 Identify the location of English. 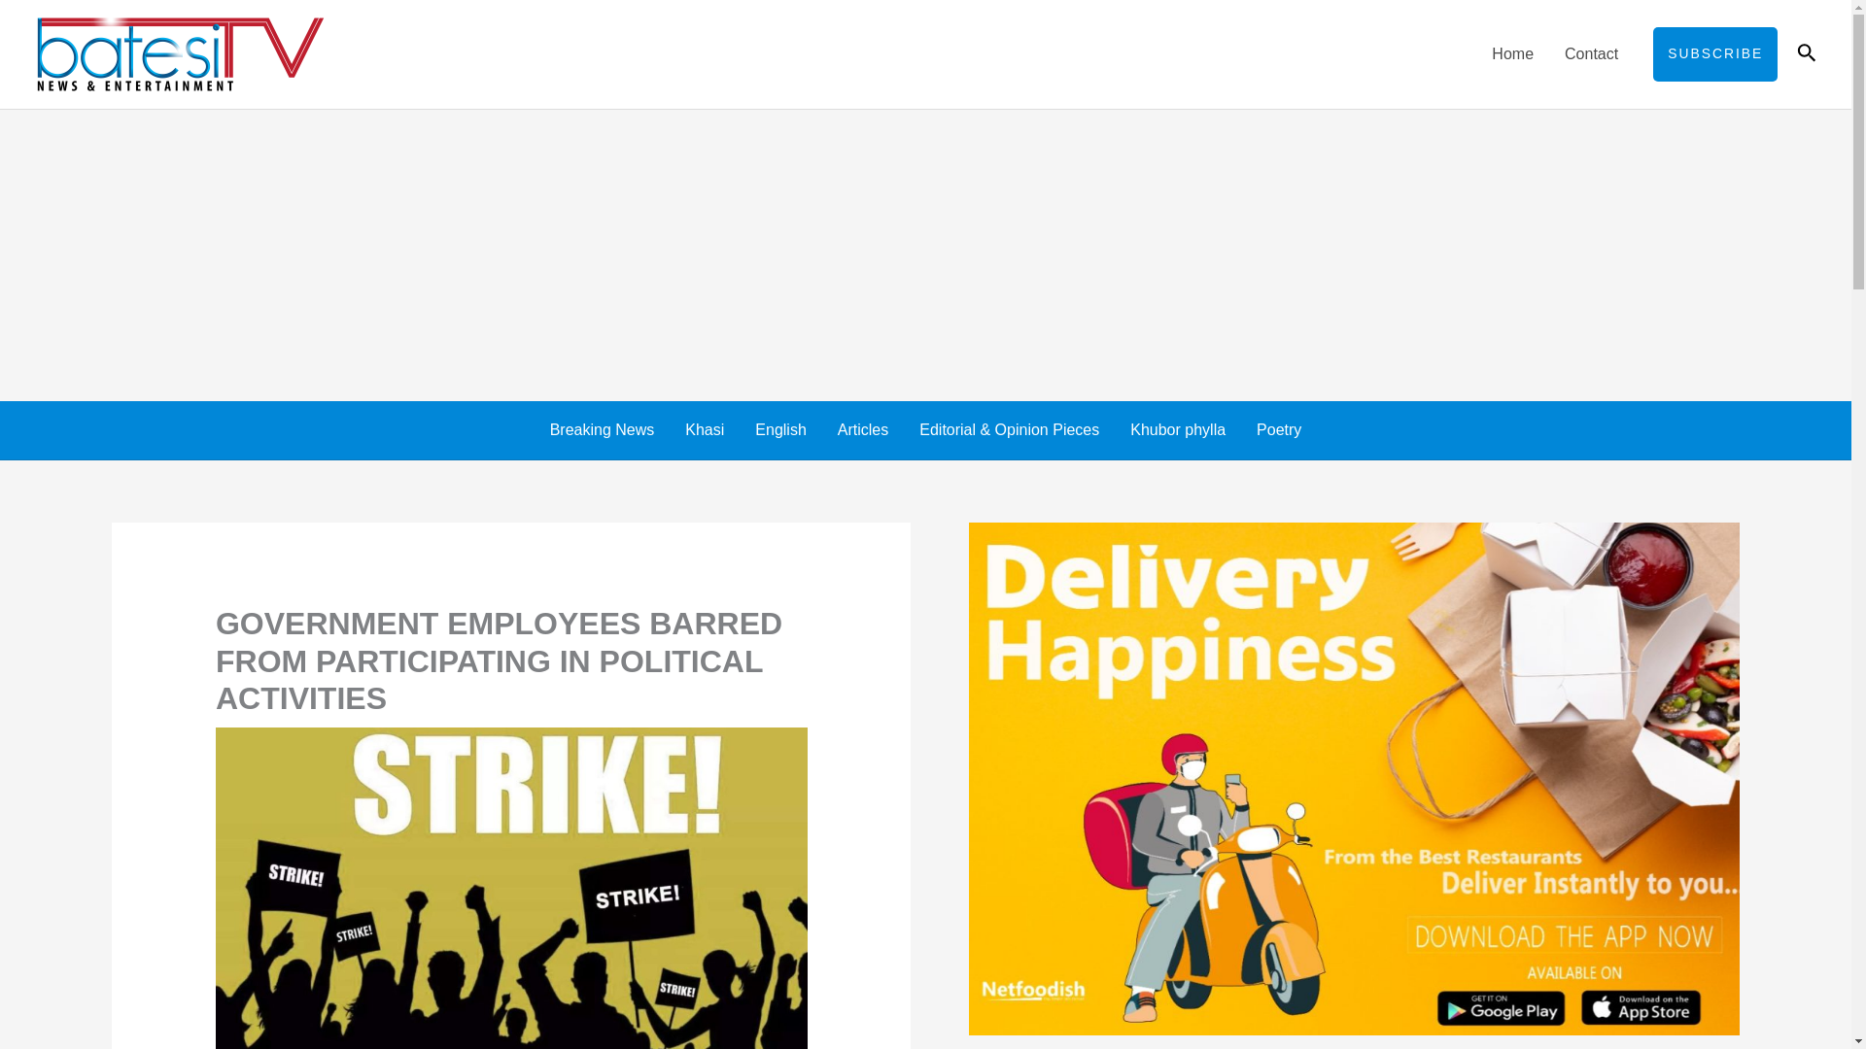
(779, 429).